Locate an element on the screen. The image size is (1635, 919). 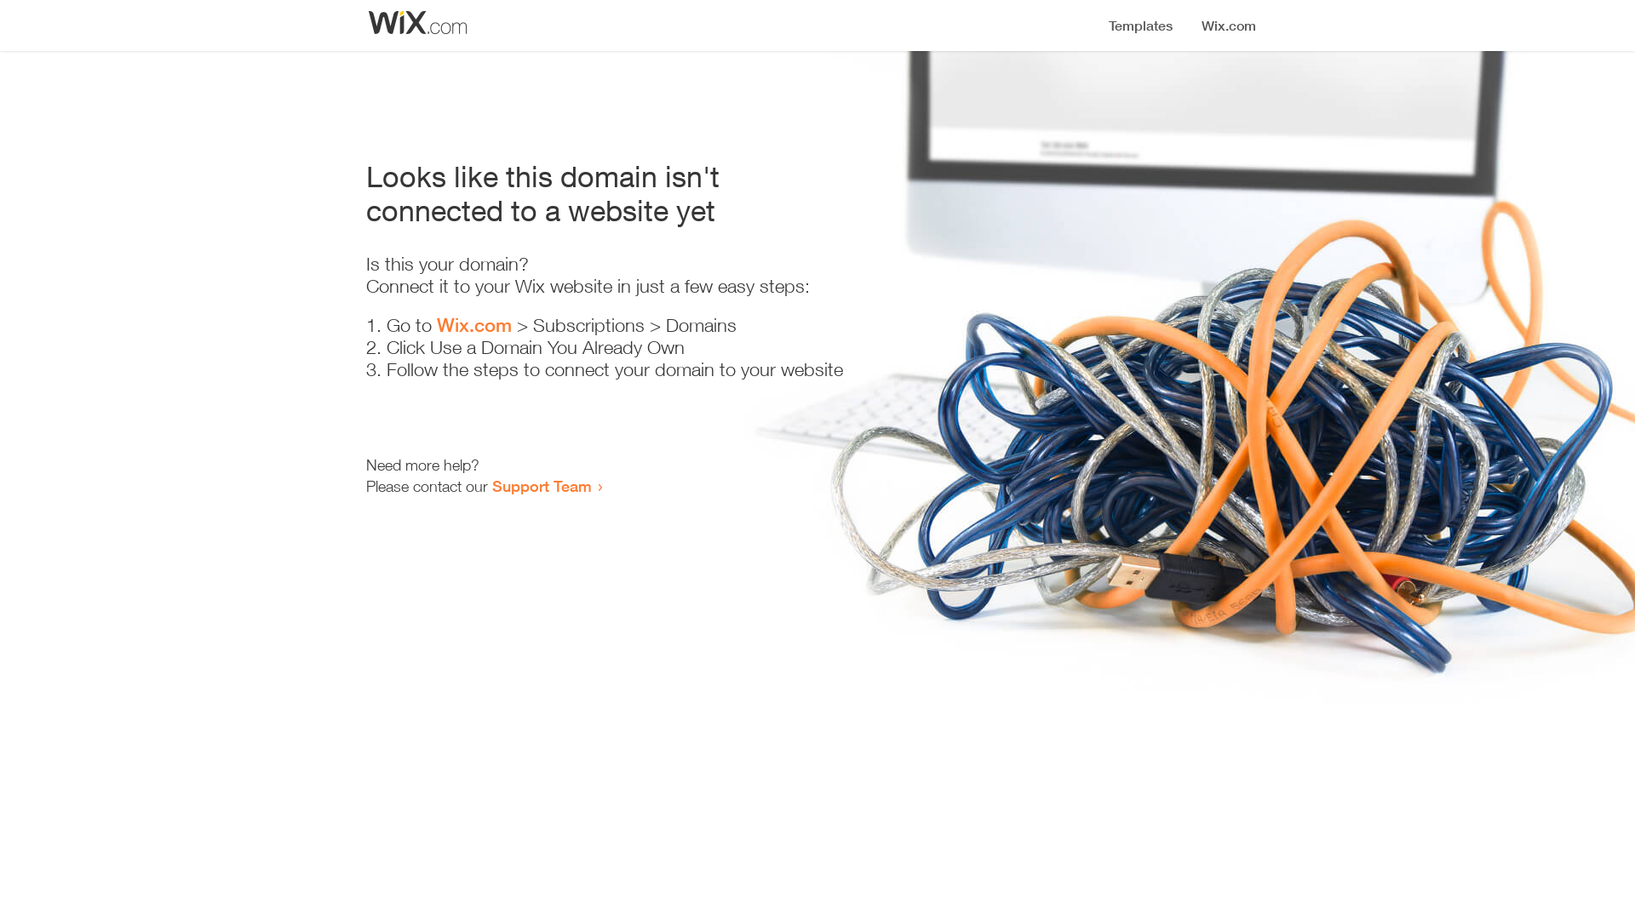
Support Team is located at coordinates (542, 486).